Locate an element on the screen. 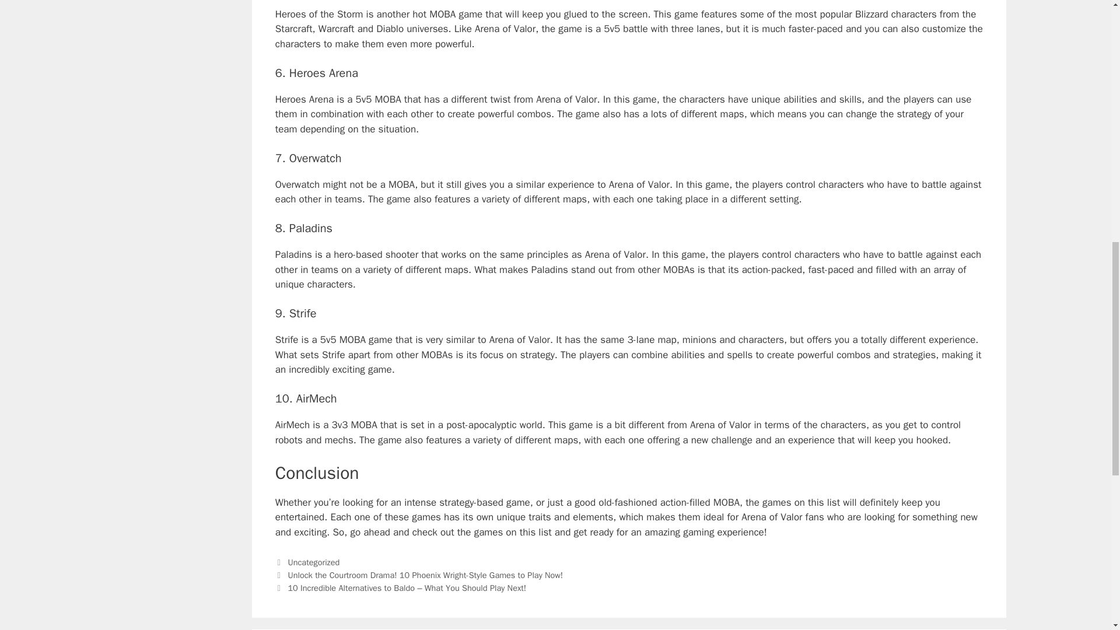 This screenshot has width=1120, height=630. Next is located at coordinates (401, 588).